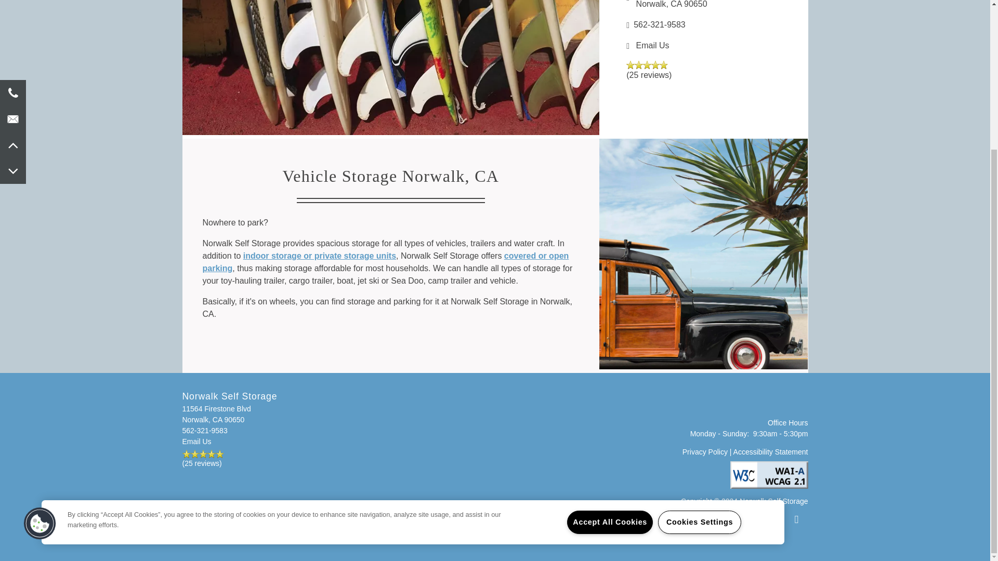 The height and width of the screenshot is (561, 998). Describe the element at coordinates (229, 431) in the screenshot. I see `Cookies Button` at that location.